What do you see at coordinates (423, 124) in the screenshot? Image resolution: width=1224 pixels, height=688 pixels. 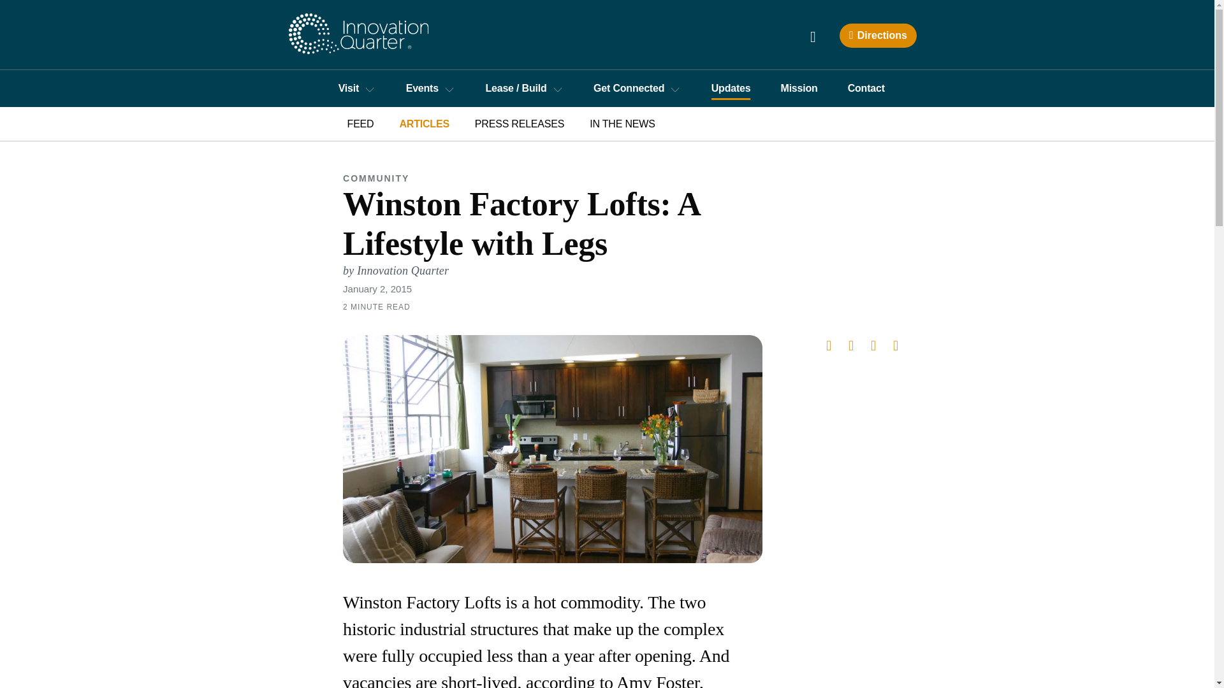 I see `ARTICLES` at bounding box center [423, 124].